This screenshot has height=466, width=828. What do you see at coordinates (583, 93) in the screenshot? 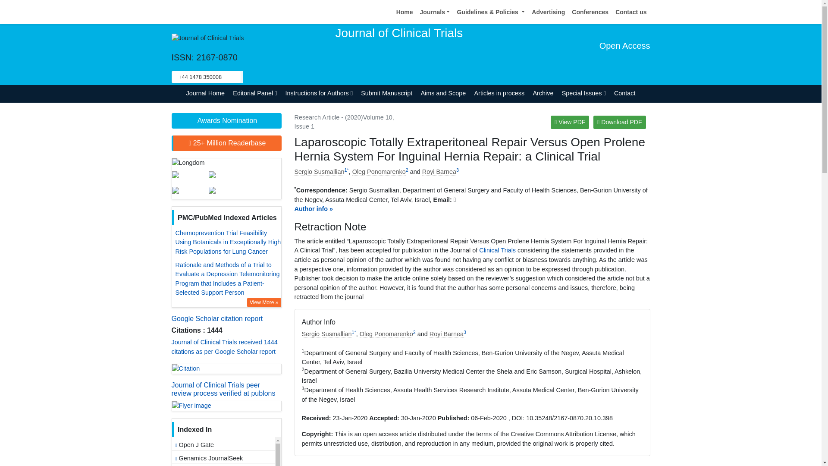
I see `Special Issues` at bounding box center [583, 93].